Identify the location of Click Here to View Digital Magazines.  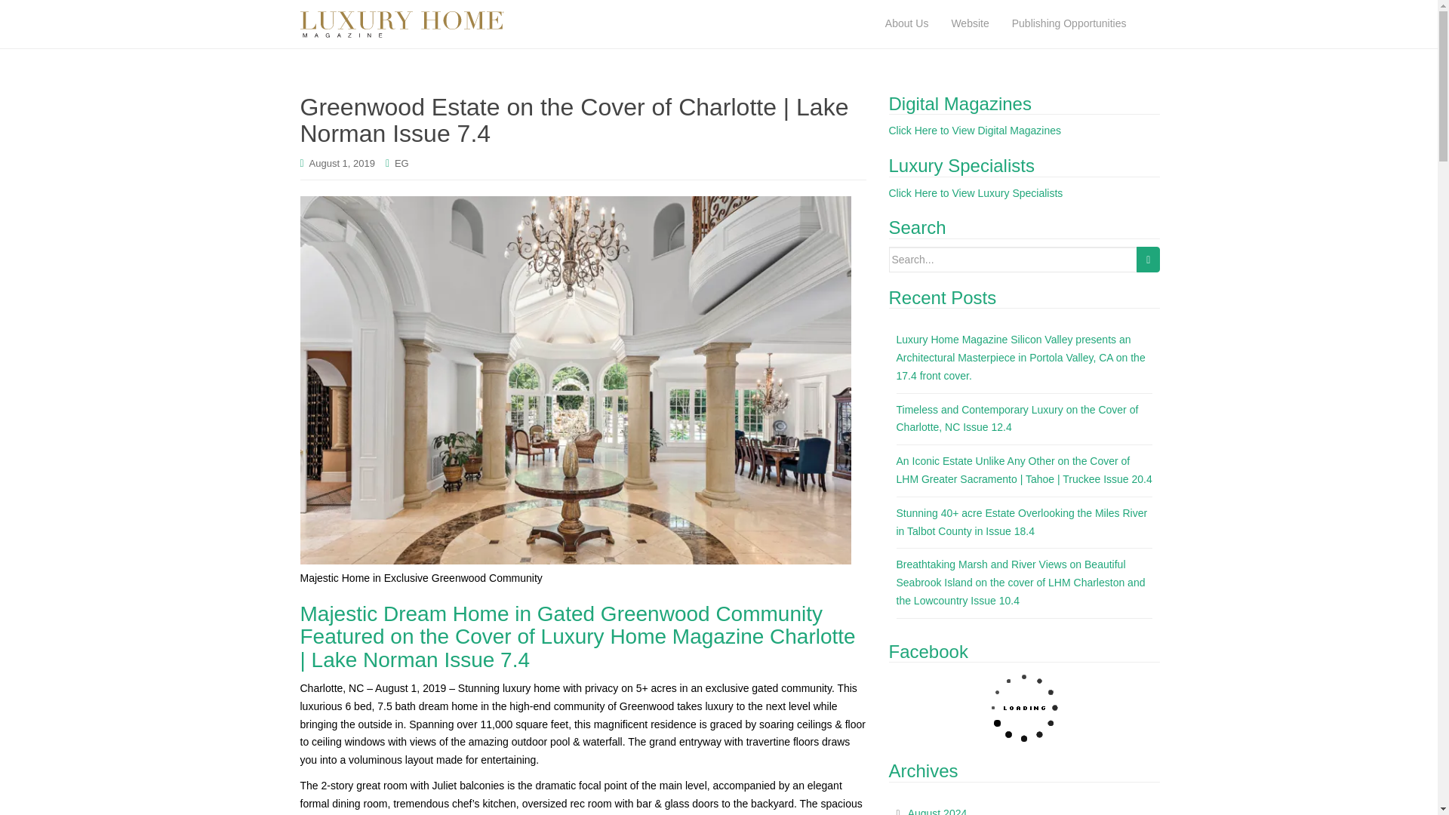
(975, 131).